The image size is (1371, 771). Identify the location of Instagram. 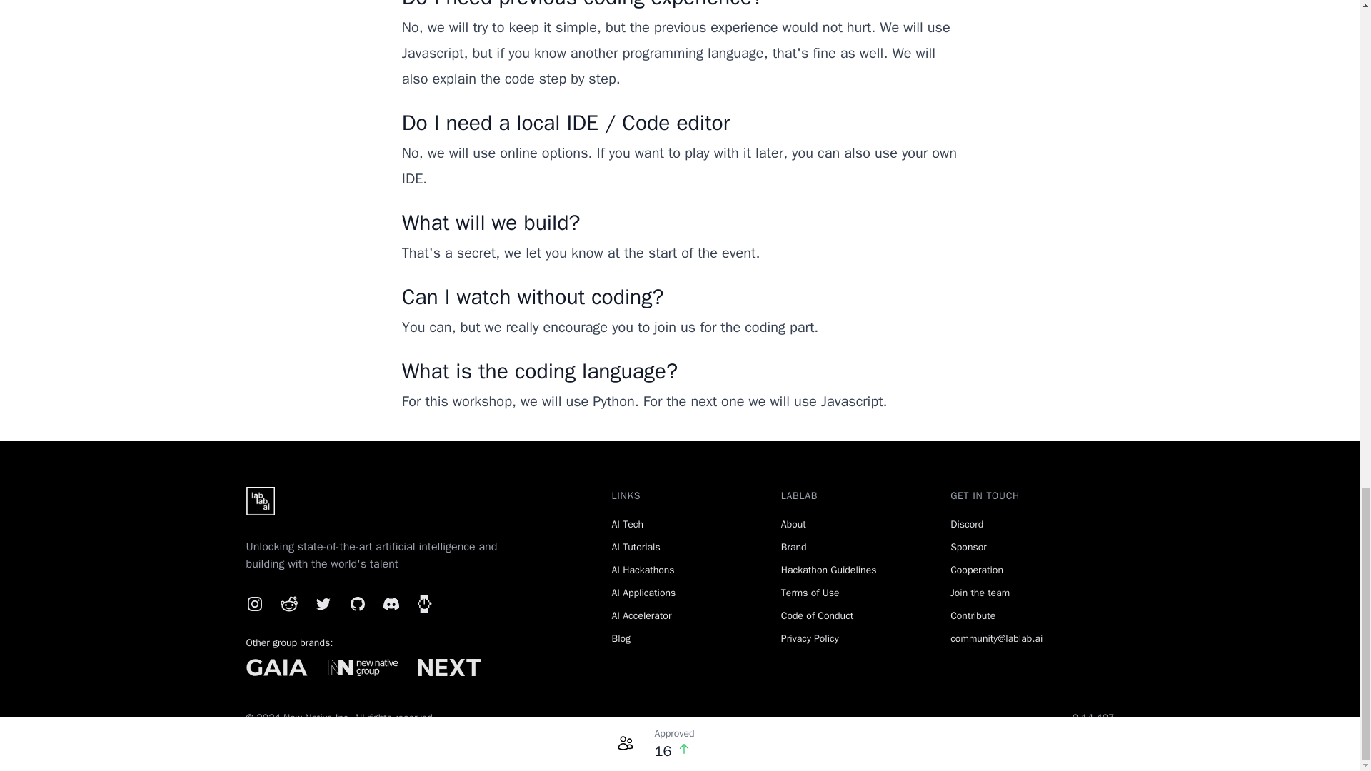
(254, 603).